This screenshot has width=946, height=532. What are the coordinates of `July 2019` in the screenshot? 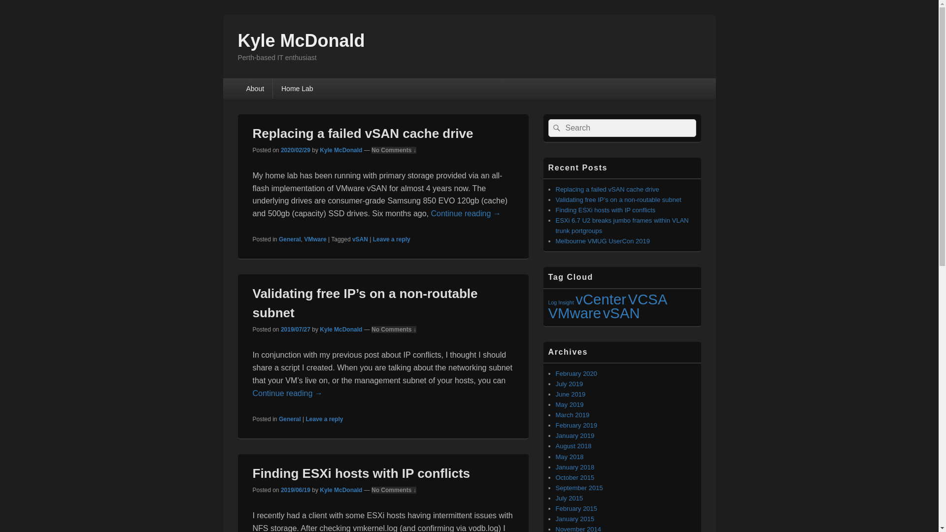 It's located at (570, 384).